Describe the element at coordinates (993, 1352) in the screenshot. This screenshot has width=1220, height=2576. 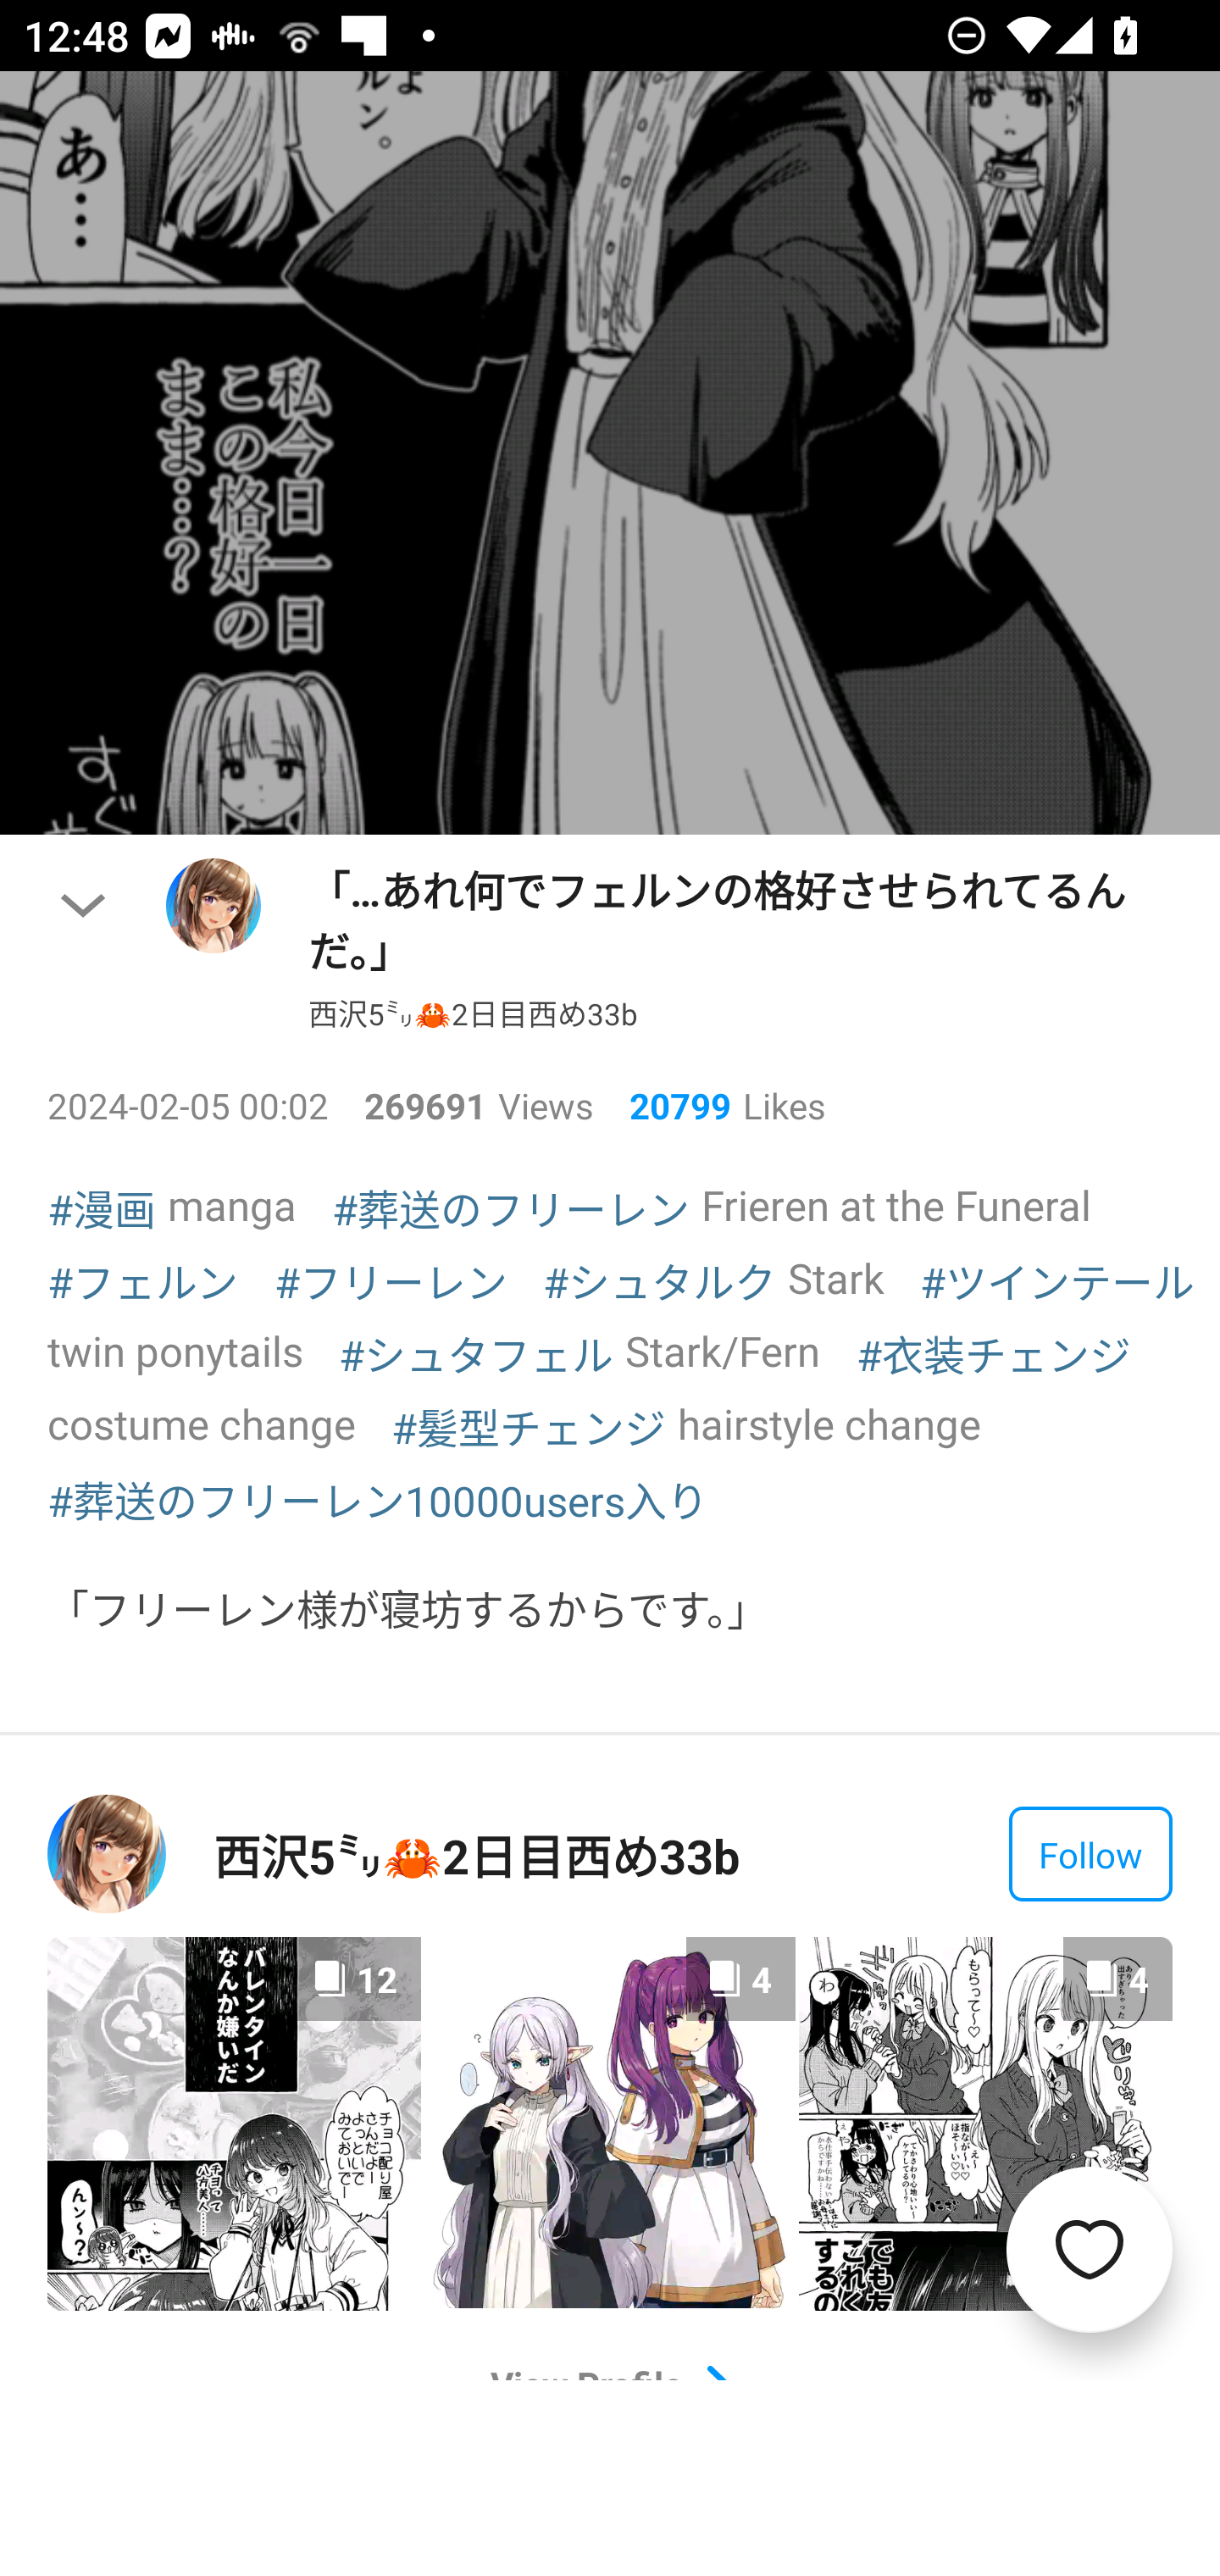
I see `#衣装チェンジ` at that location.